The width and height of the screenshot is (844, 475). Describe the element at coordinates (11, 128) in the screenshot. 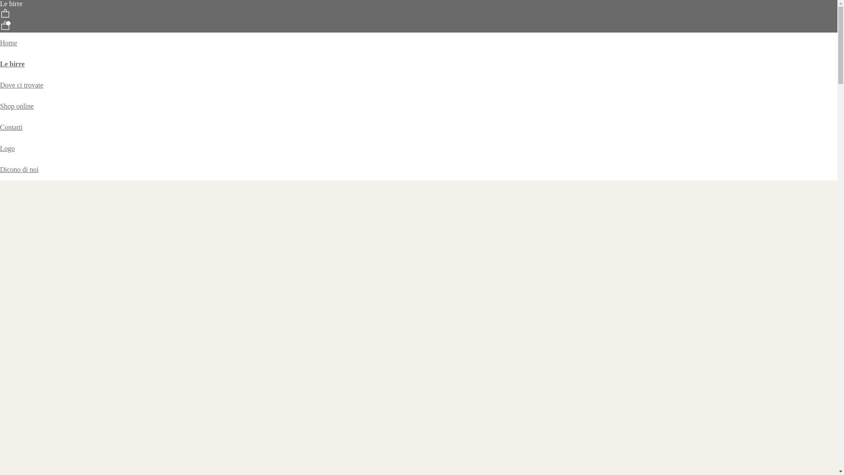

I see `Contatti` at that location.